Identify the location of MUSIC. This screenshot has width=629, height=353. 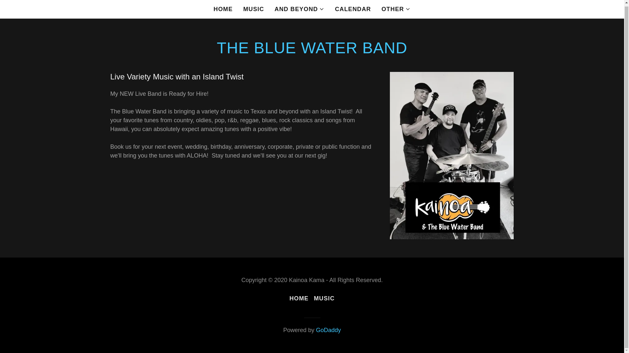
(324, 299).